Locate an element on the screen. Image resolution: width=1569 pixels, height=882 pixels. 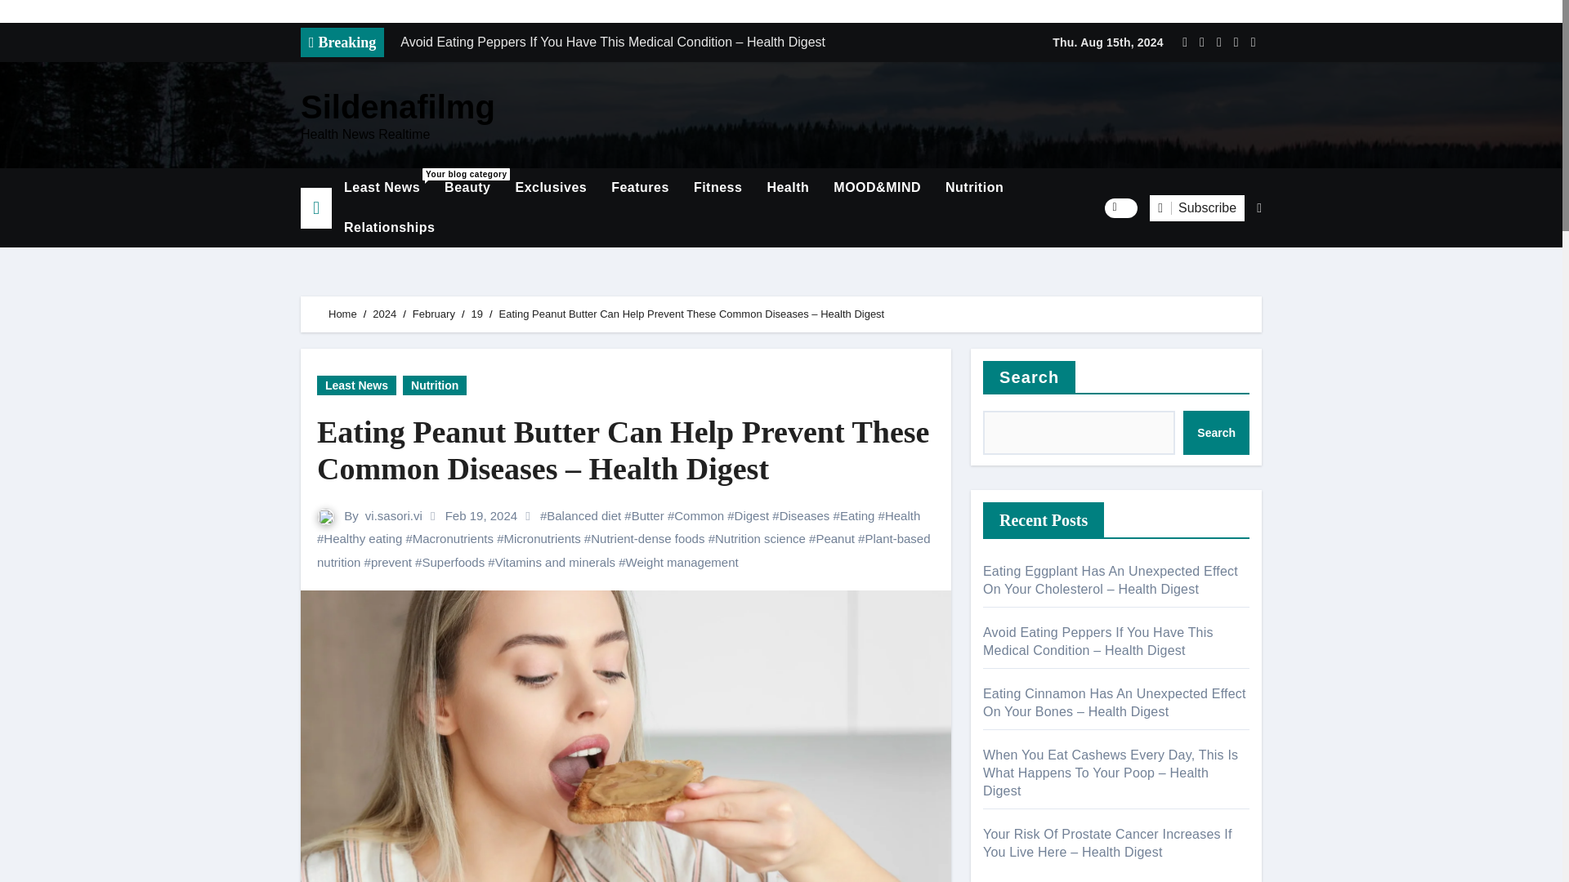
Sildenafilmg is located at coordinates (974, 188).